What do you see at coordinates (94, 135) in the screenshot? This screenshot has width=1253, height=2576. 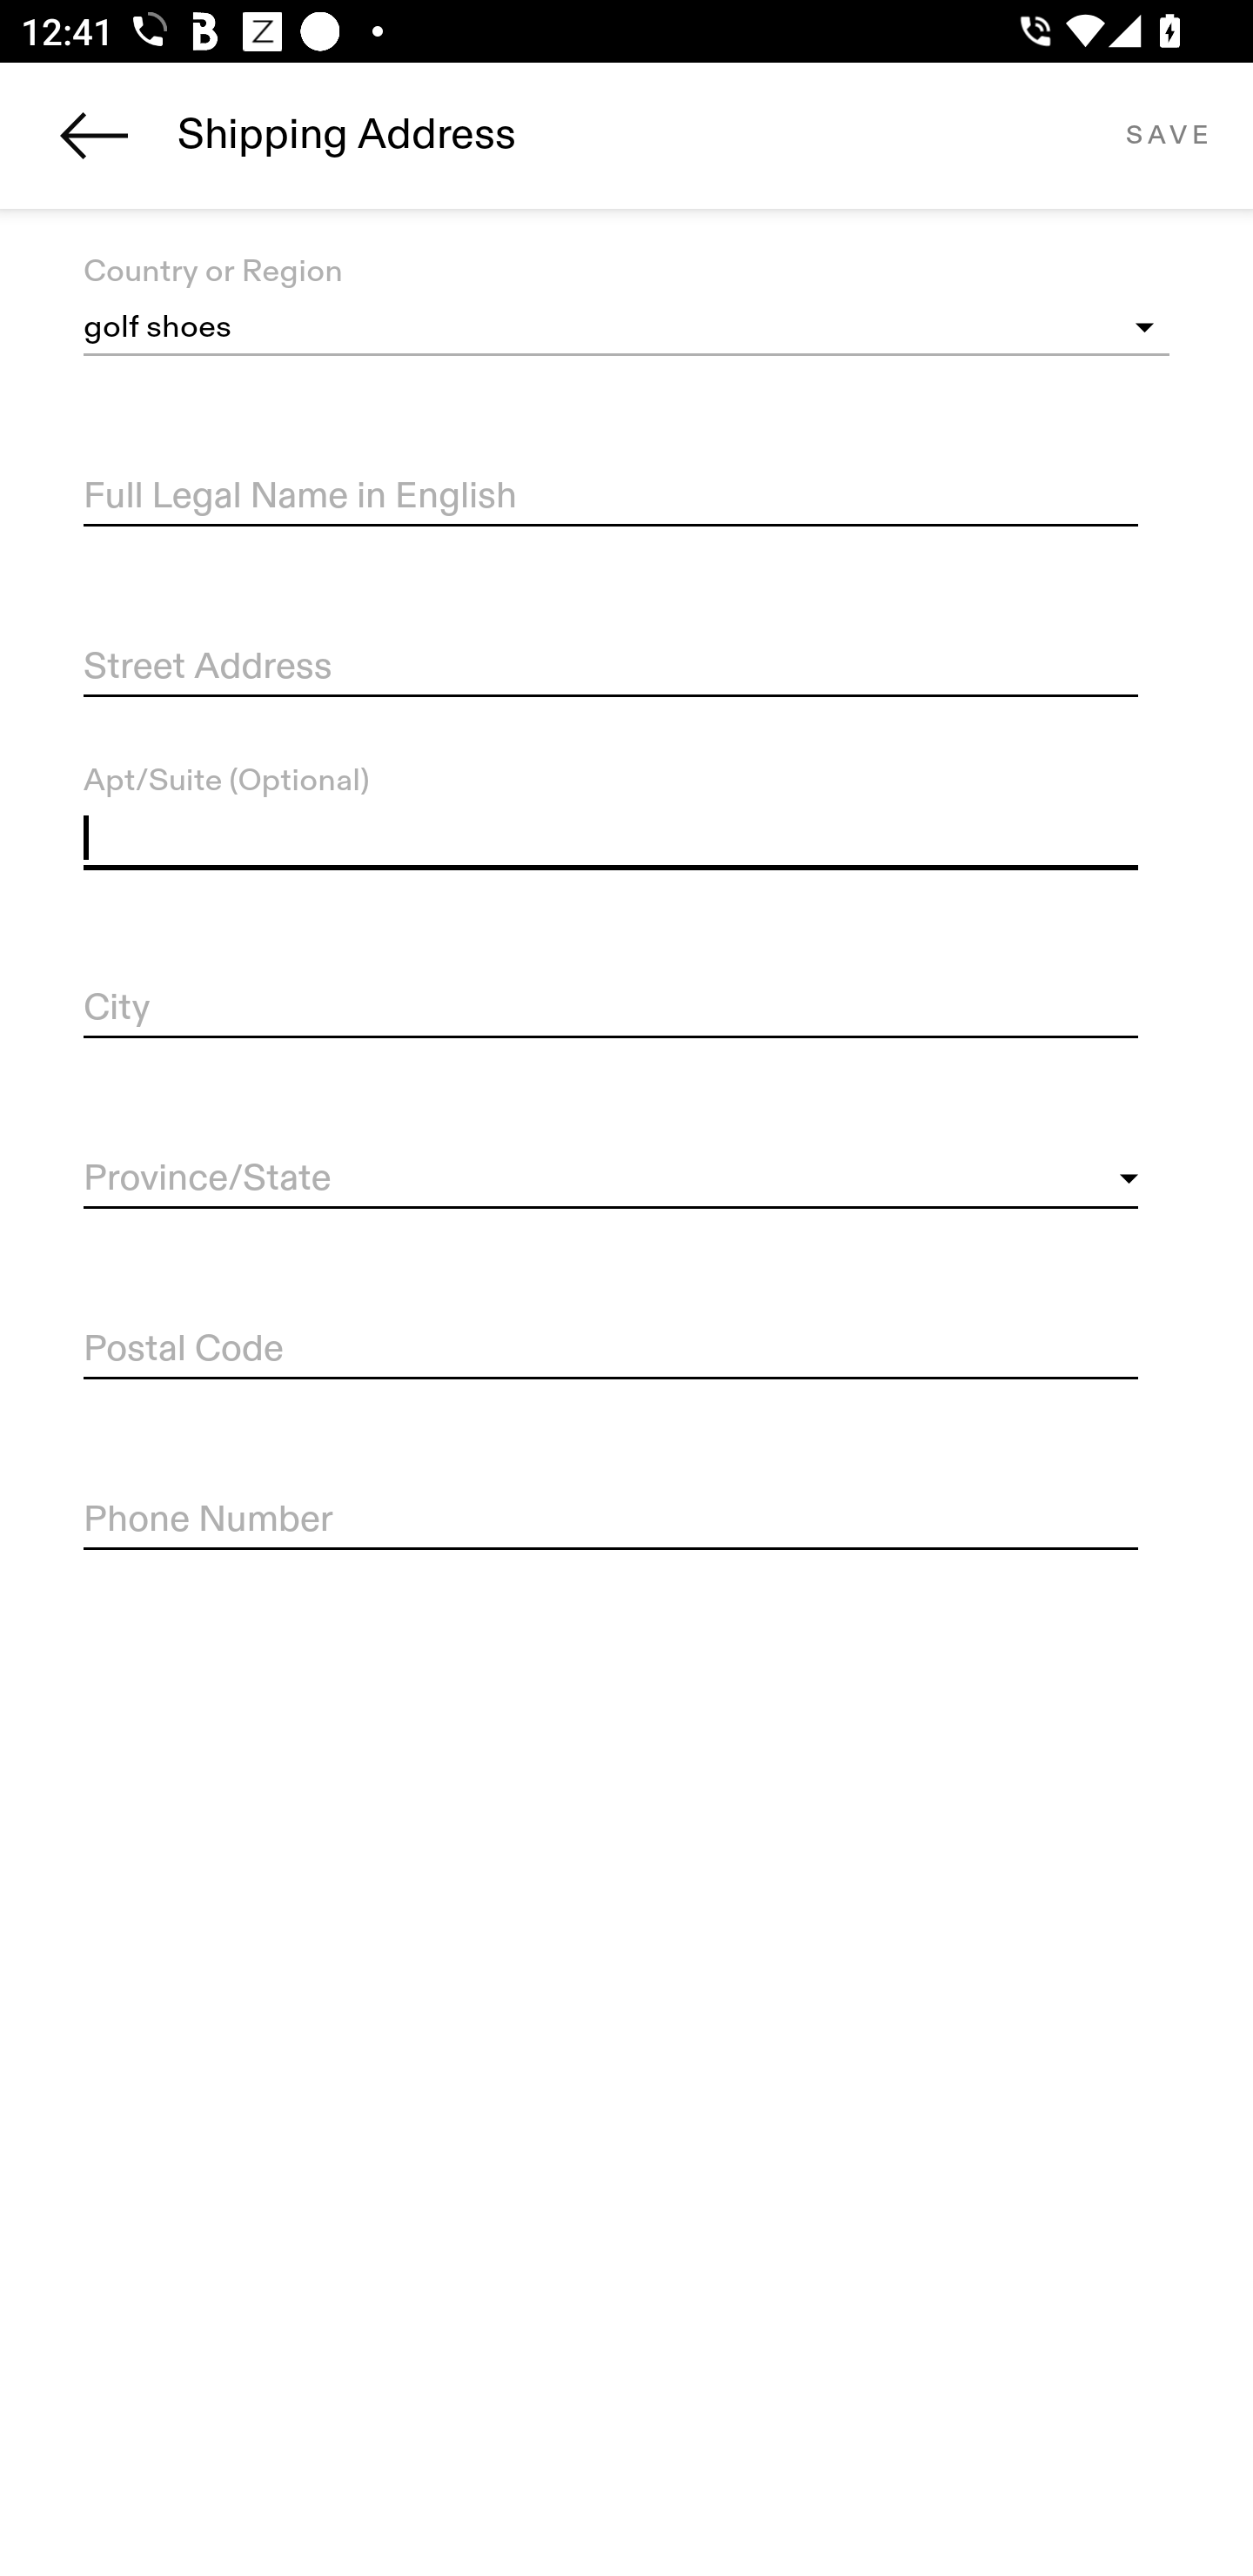 I see `Navigate up` at bounding box center [94, 135].